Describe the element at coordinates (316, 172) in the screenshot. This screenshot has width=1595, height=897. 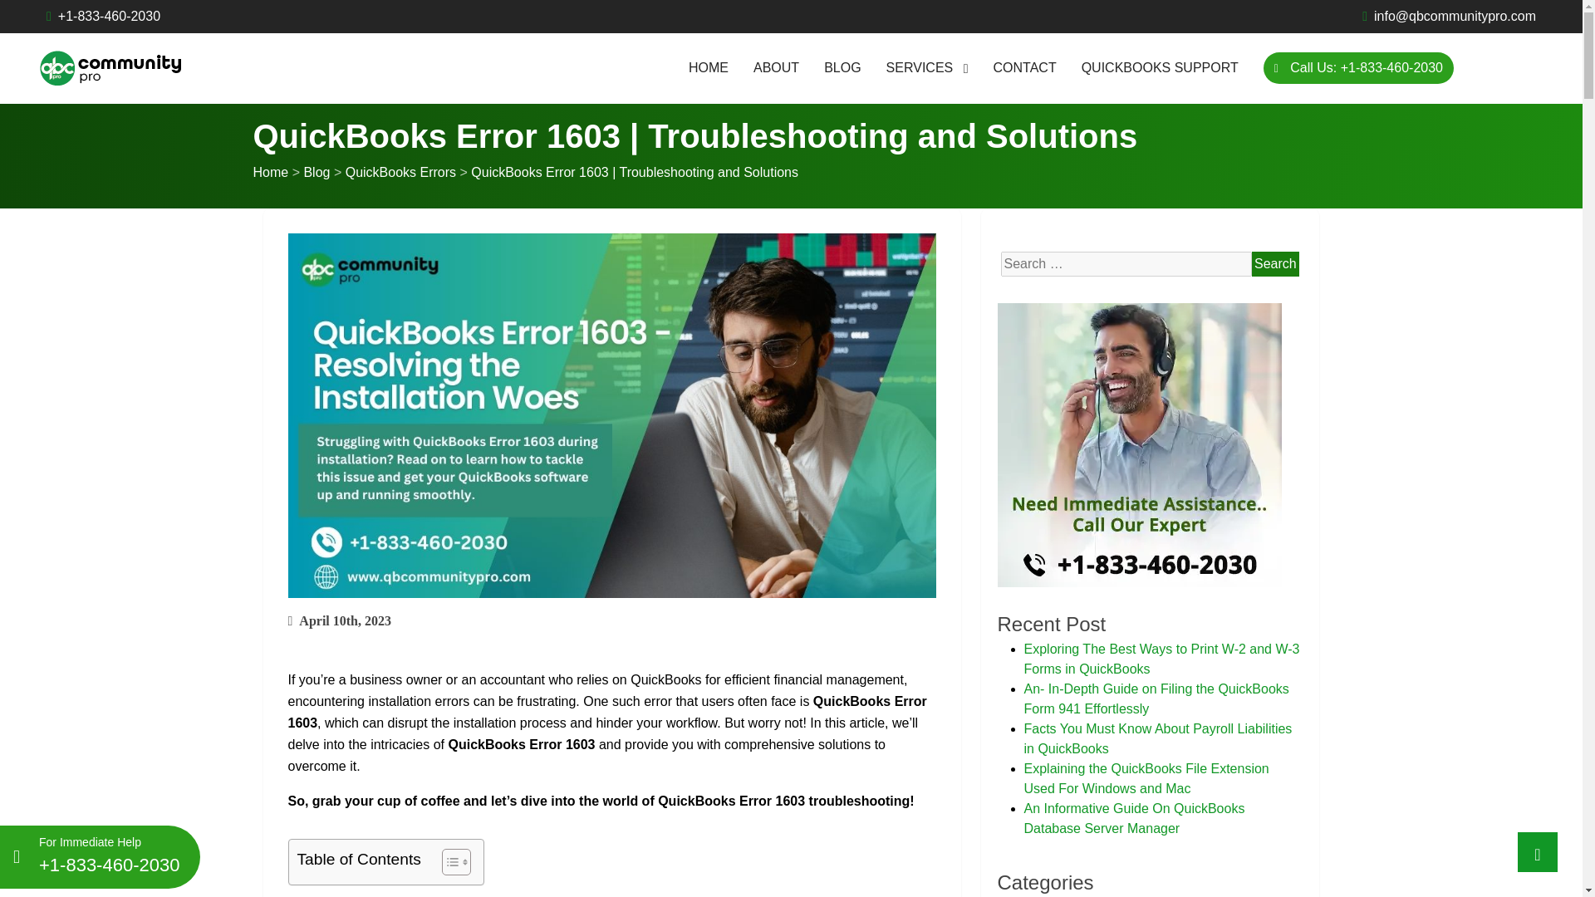
I see `Go to Blog.` at that location.